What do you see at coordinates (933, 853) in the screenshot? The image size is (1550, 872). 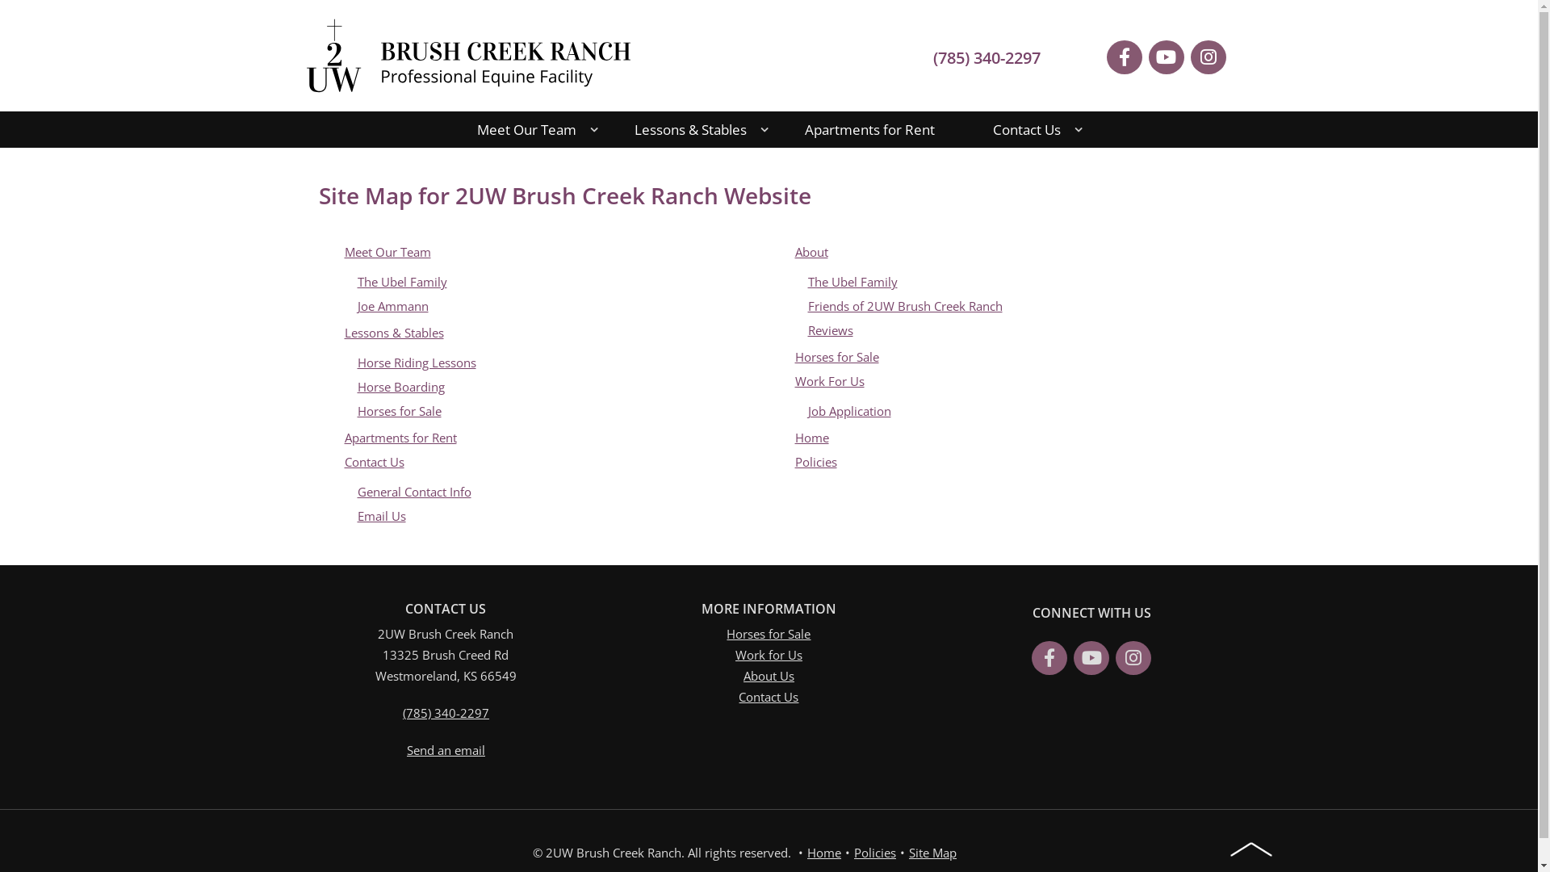 I see `Site Map` at bounding box center [933, 853].